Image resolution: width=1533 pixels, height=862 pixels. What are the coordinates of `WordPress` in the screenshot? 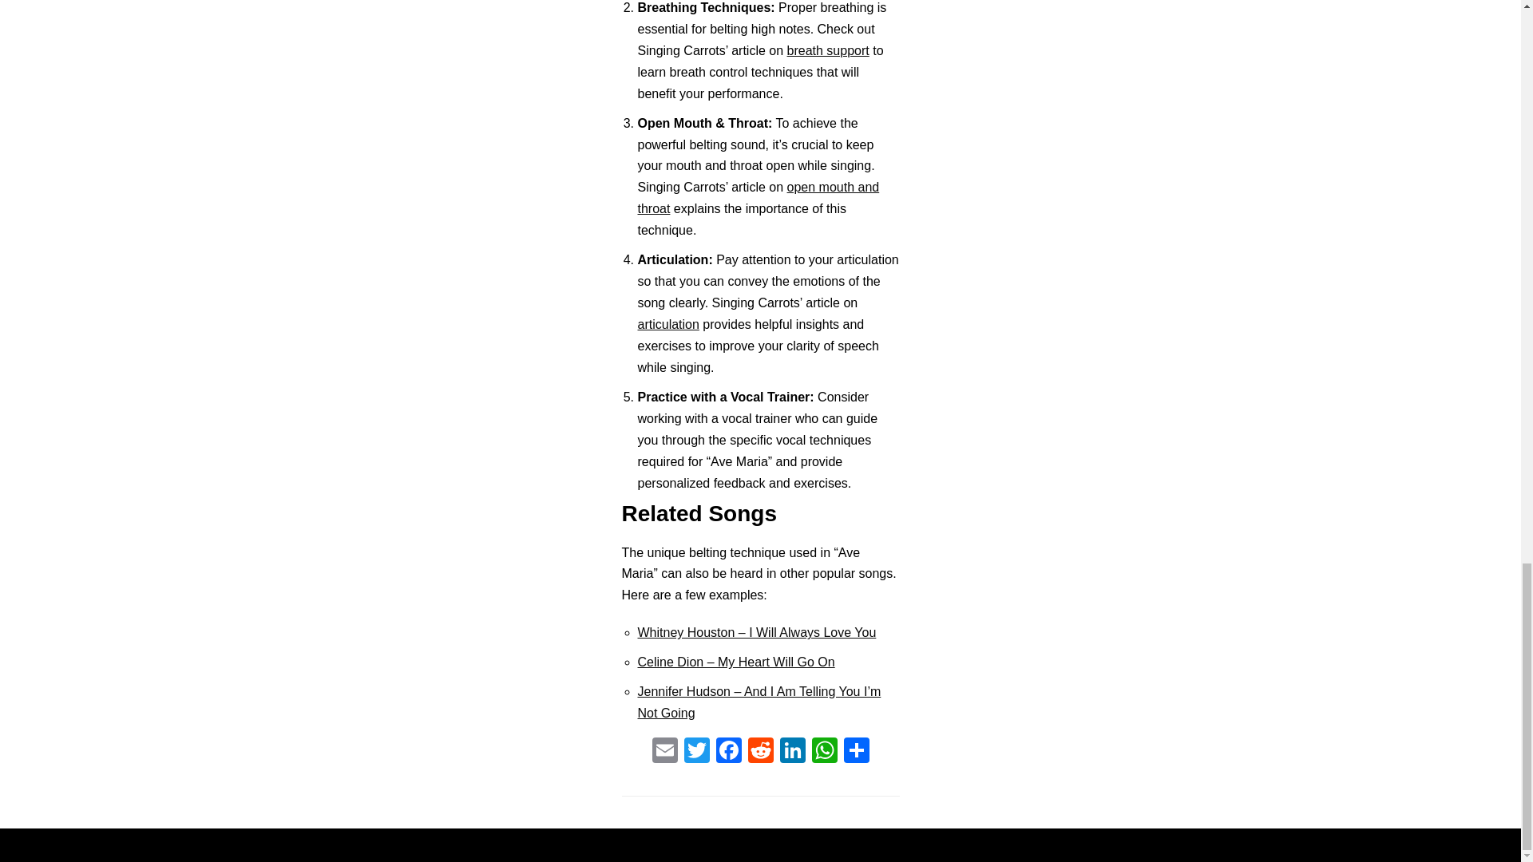 It's located at (816, 844).